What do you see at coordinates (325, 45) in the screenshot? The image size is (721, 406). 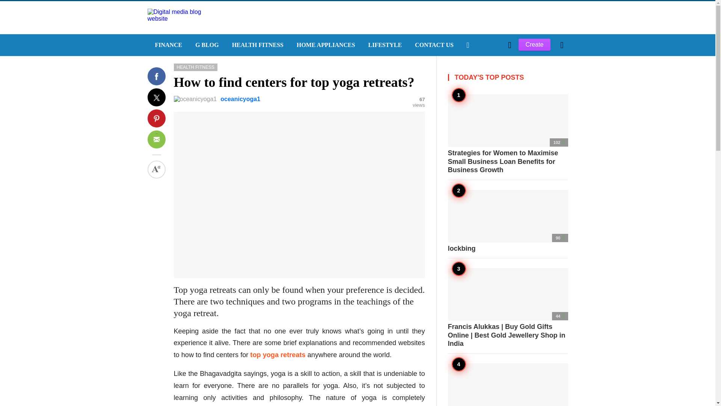 I see `HOME APPLIANCES` at bounding box center [325, 45].